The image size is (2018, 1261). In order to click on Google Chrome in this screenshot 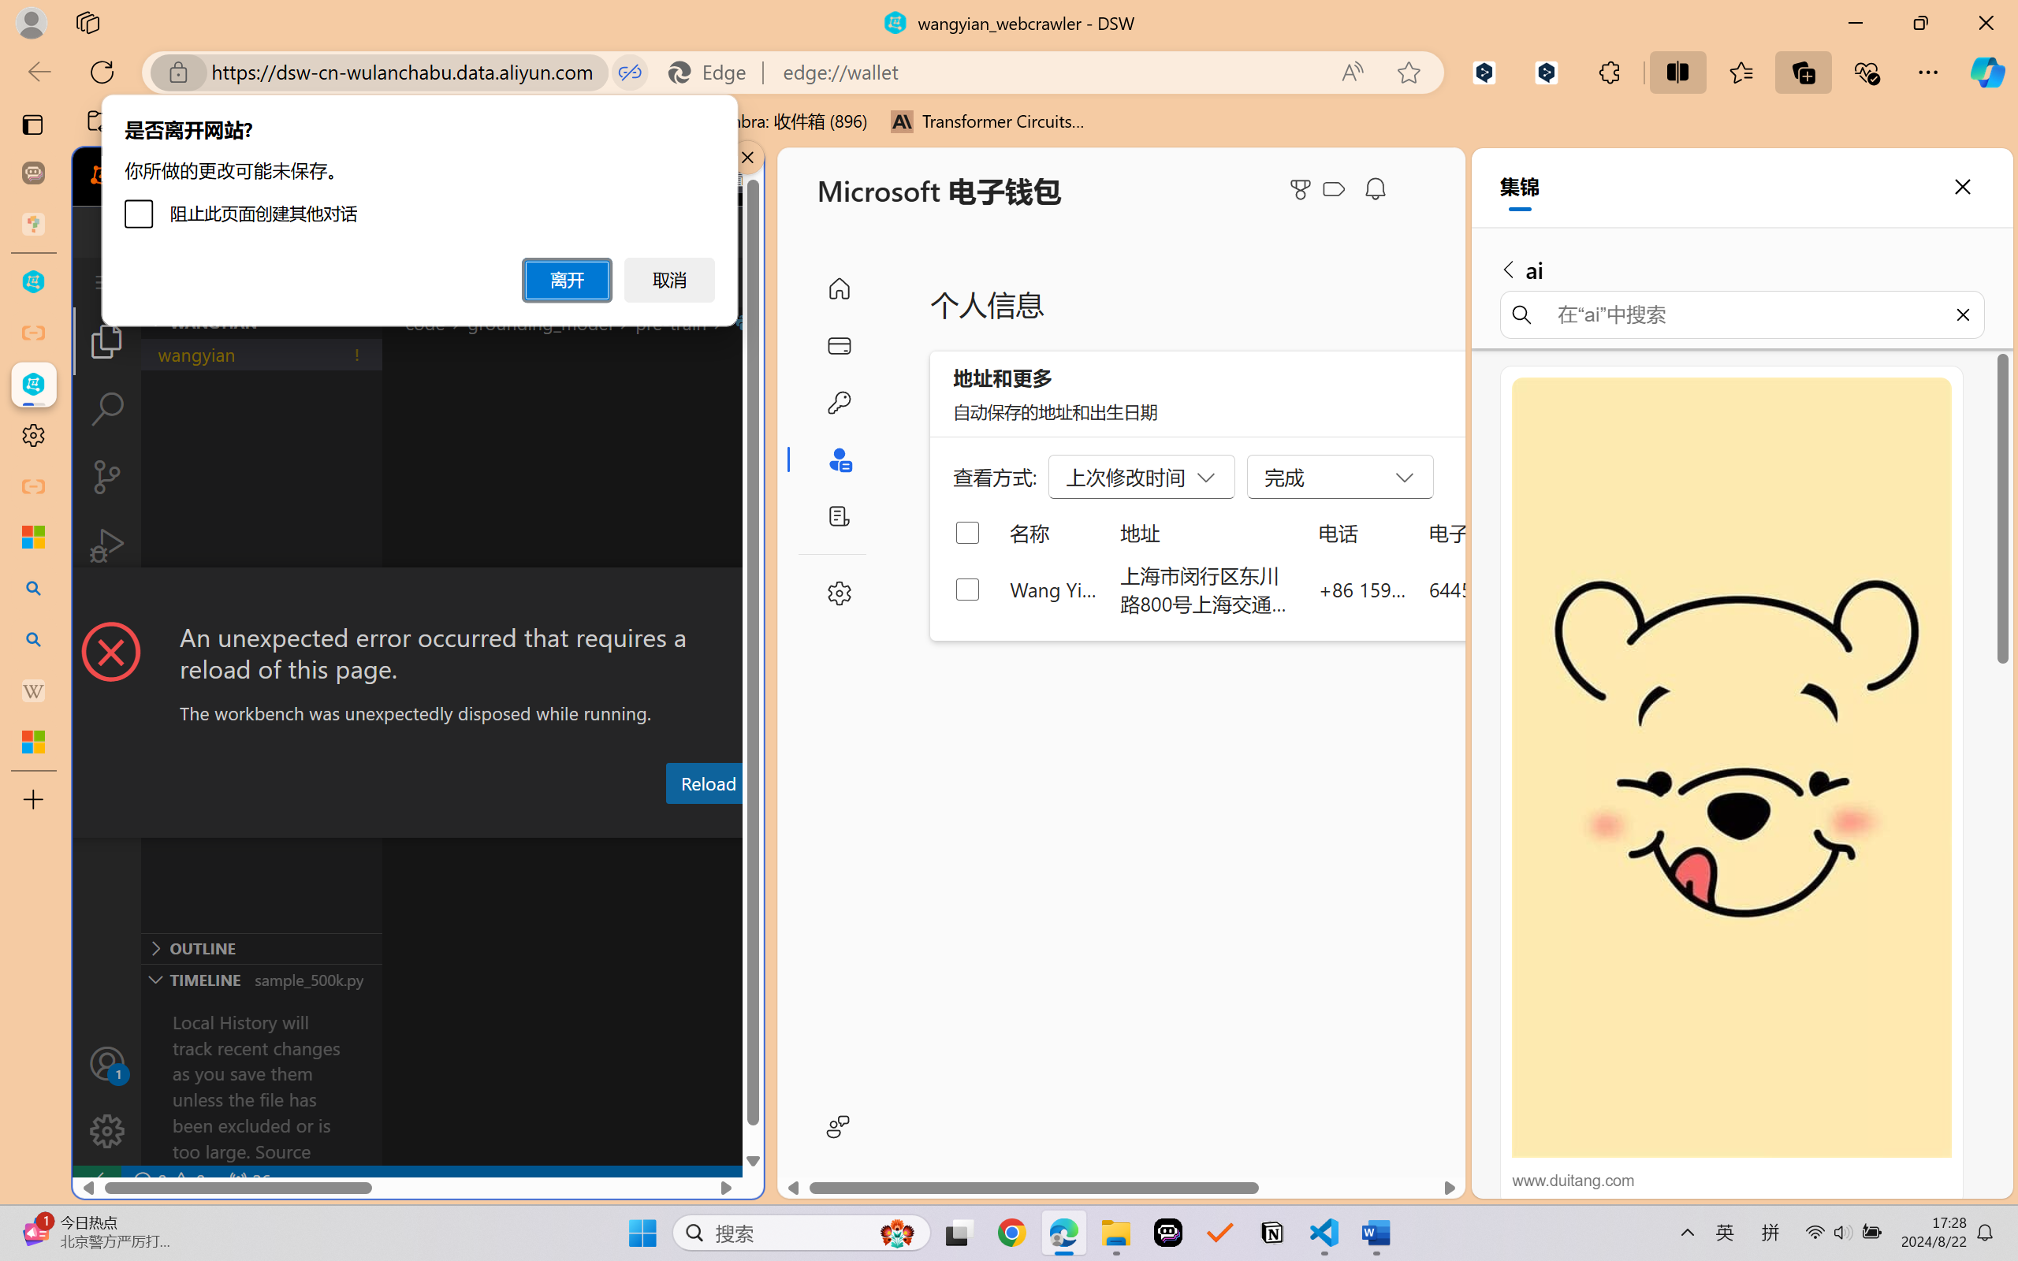, I will do `click(1011, 1233)`.